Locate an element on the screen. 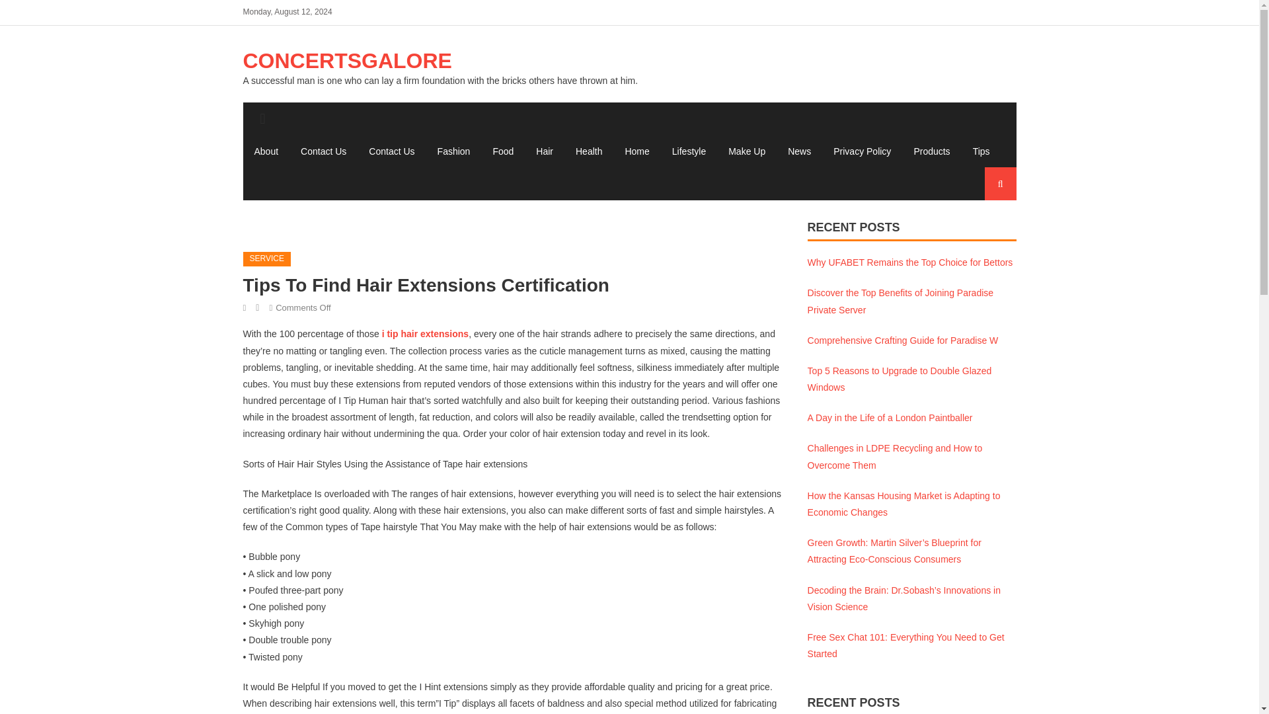  Privacy Policy is located at coordinates (862, 151).